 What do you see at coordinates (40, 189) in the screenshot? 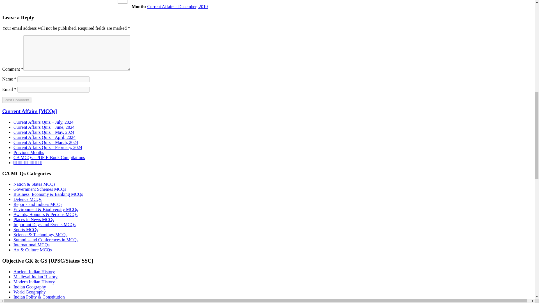
I see `Government Schemes MCQs` at bounding box center [40, 189].